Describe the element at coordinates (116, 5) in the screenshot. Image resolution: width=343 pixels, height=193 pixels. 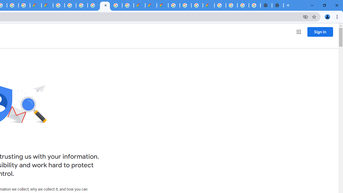
I see `Google Cloud Platform` at that location.